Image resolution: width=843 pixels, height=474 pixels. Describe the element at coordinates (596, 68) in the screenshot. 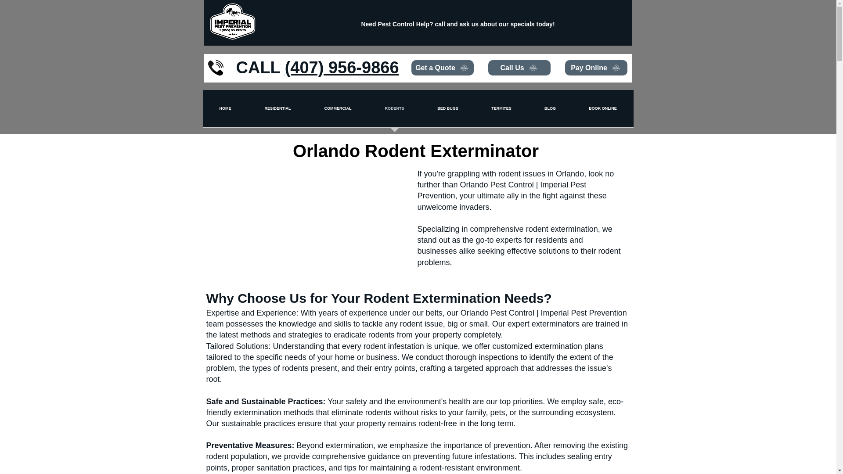

I see `Pay Online` at that location.